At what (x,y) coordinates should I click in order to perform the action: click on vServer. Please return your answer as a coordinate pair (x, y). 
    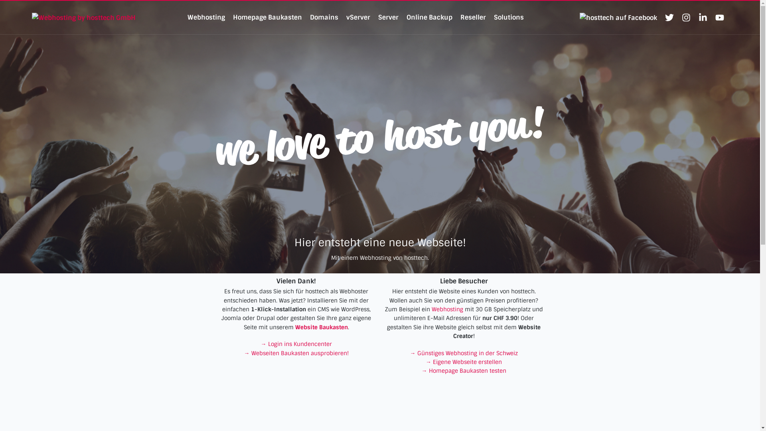
    Looking at the image, I should click on (358, 18).